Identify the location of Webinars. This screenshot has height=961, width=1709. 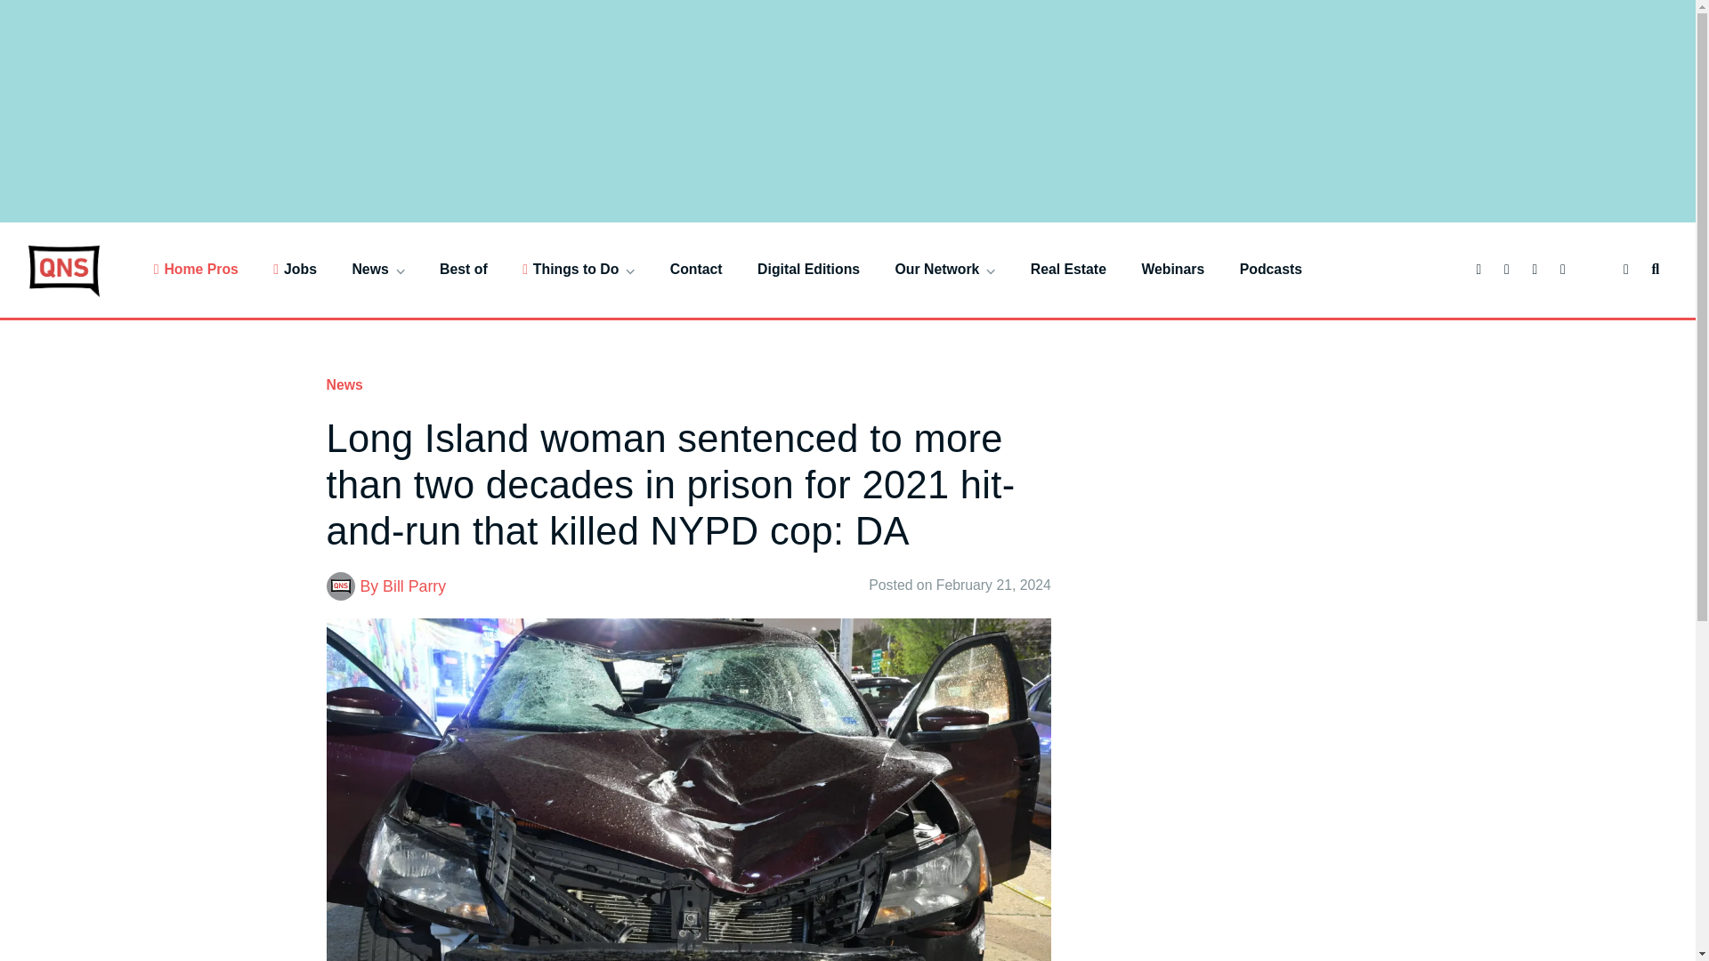
(1173, 269).